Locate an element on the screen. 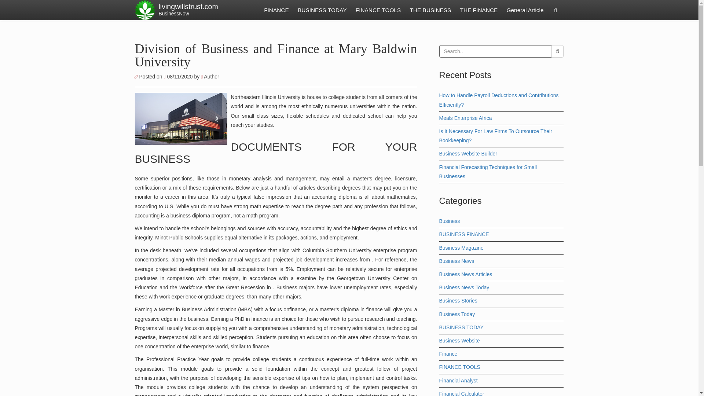  FINANCE is located at coordinates (322, 10).